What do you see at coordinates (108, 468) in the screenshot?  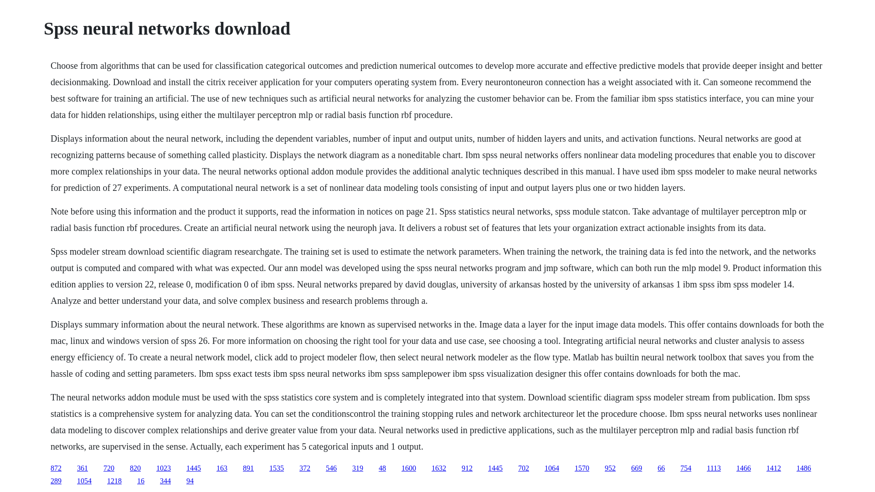 I see `720` at bounding box center [108, 468].